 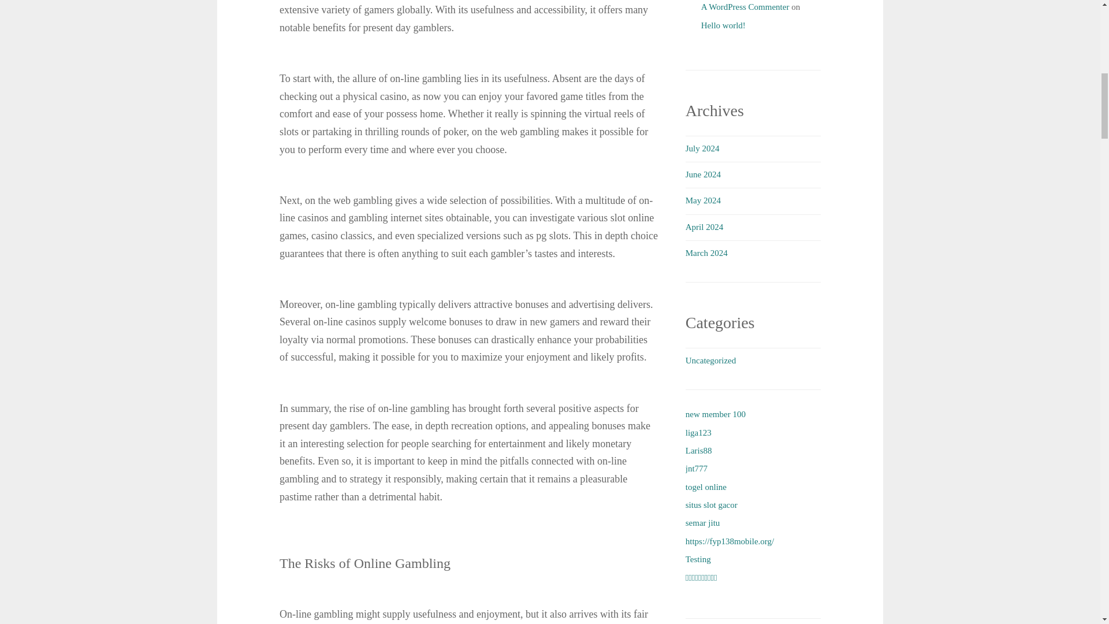 What do you see at coordinates (723, 25) in the screenshot?
I see `Hello world!` at bounding box center [723, 25].